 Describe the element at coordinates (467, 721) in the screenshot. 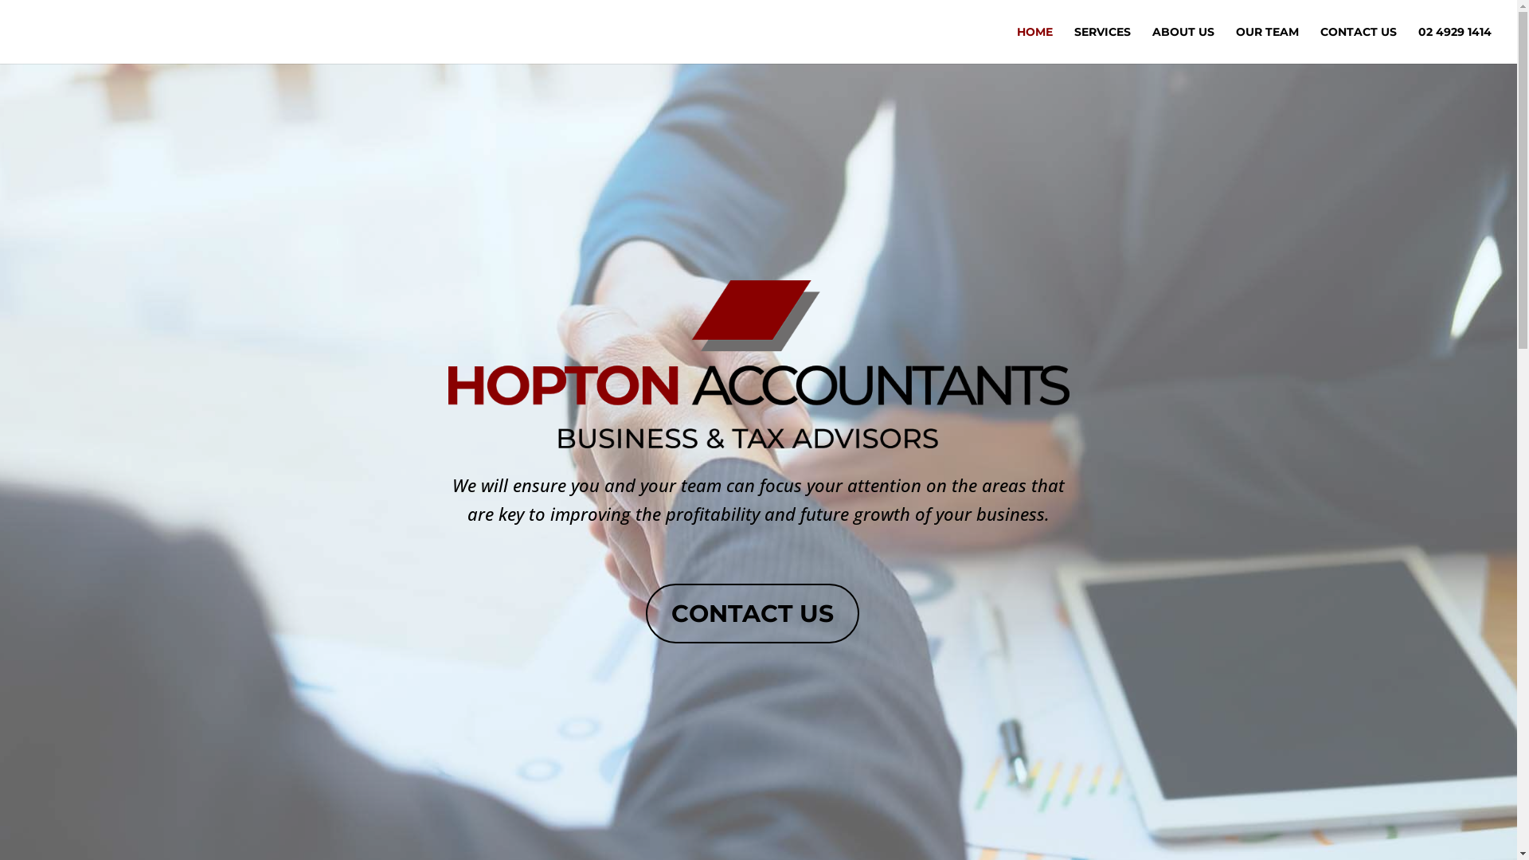

I see `admin@hoptonaccountants.com.au` at that location.